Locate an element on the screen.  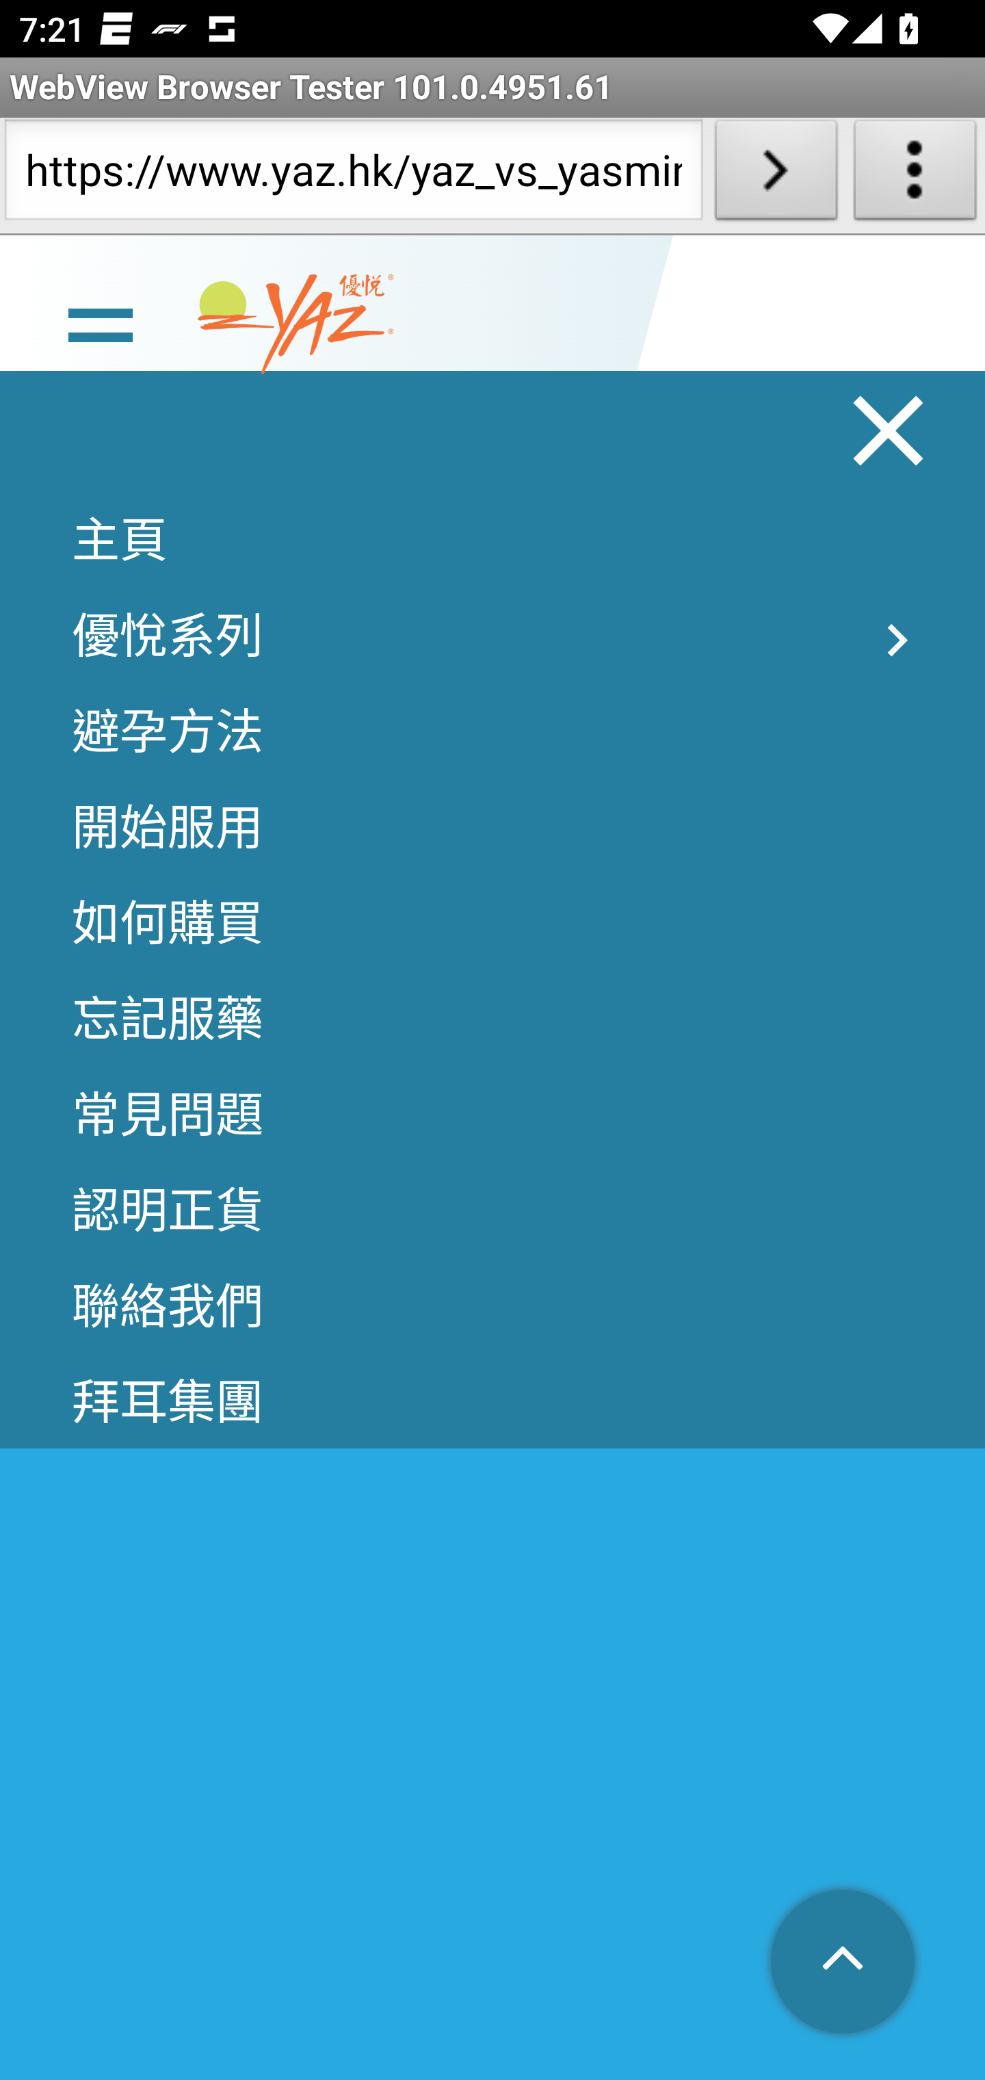
常見問題 is located at coordinates (492, 1115).